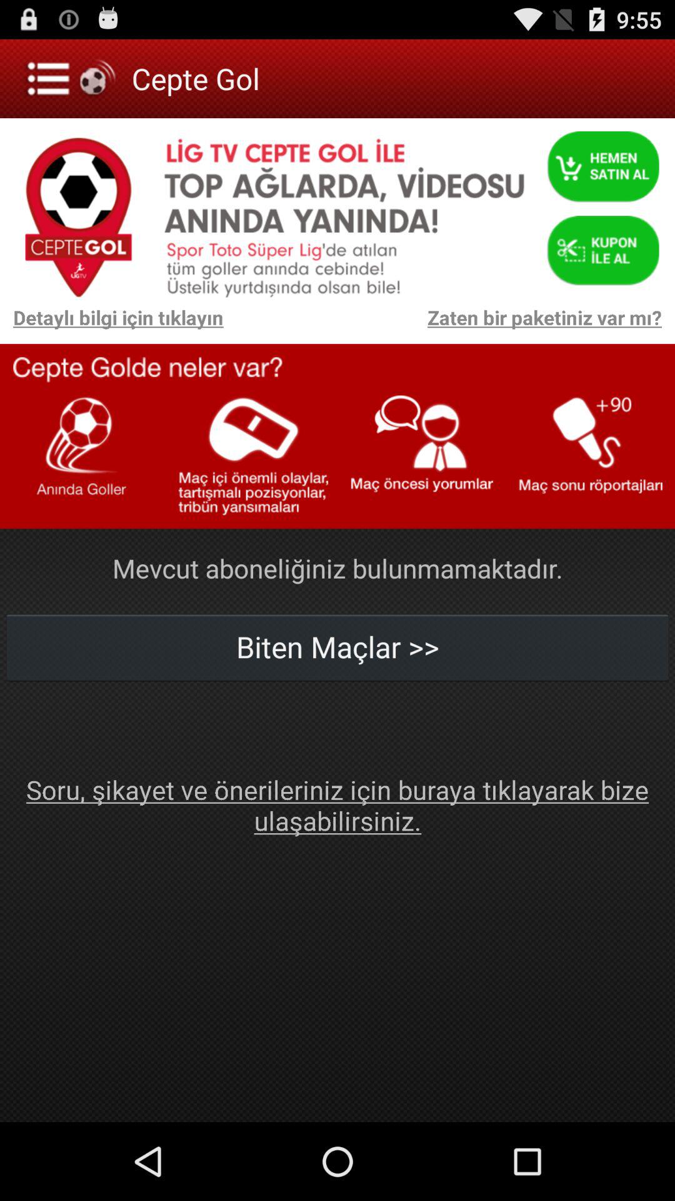 The width and height of the screenshot is (675, 1201). I want to click on tap the item to the left of the zaten bir paketiniz app, so click(111, 324).